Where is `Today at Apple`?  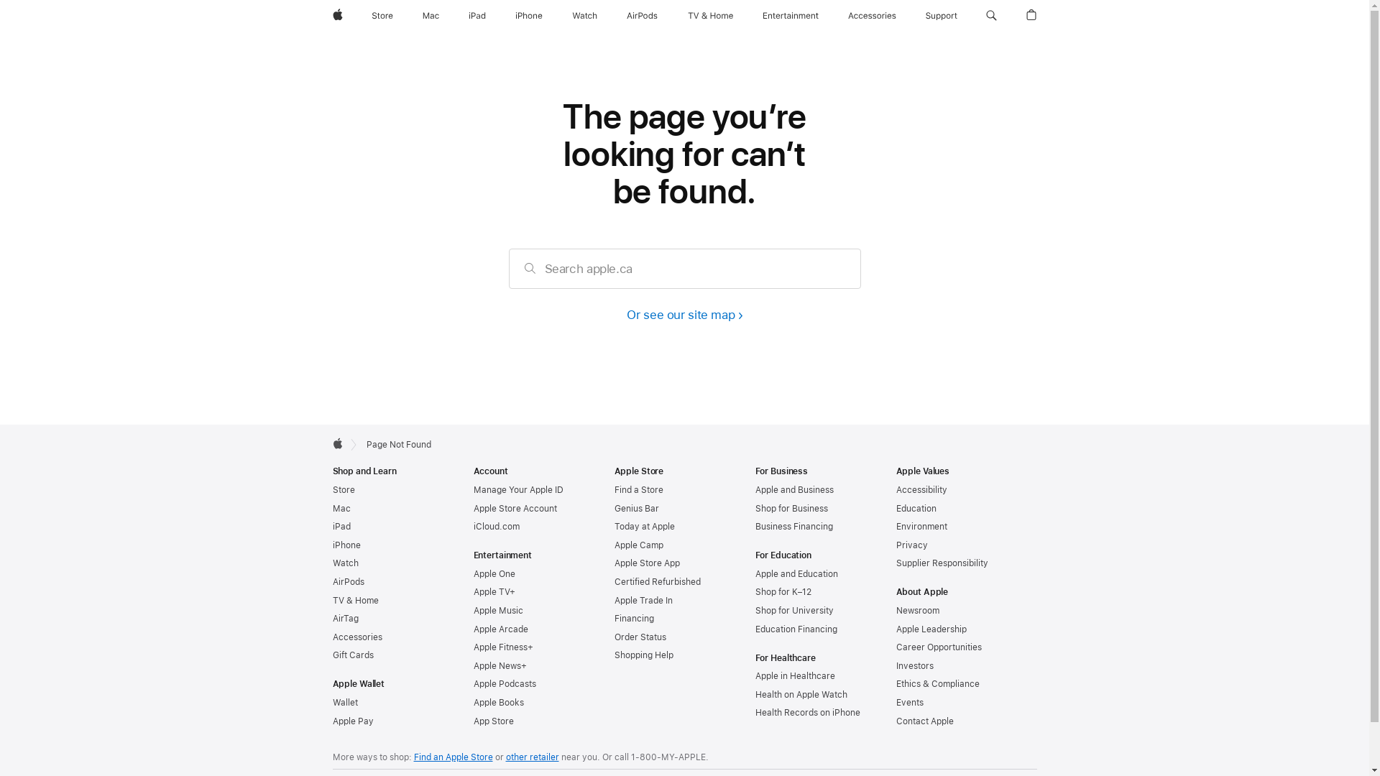 Today at Apple is located at coordinates (644, 527).